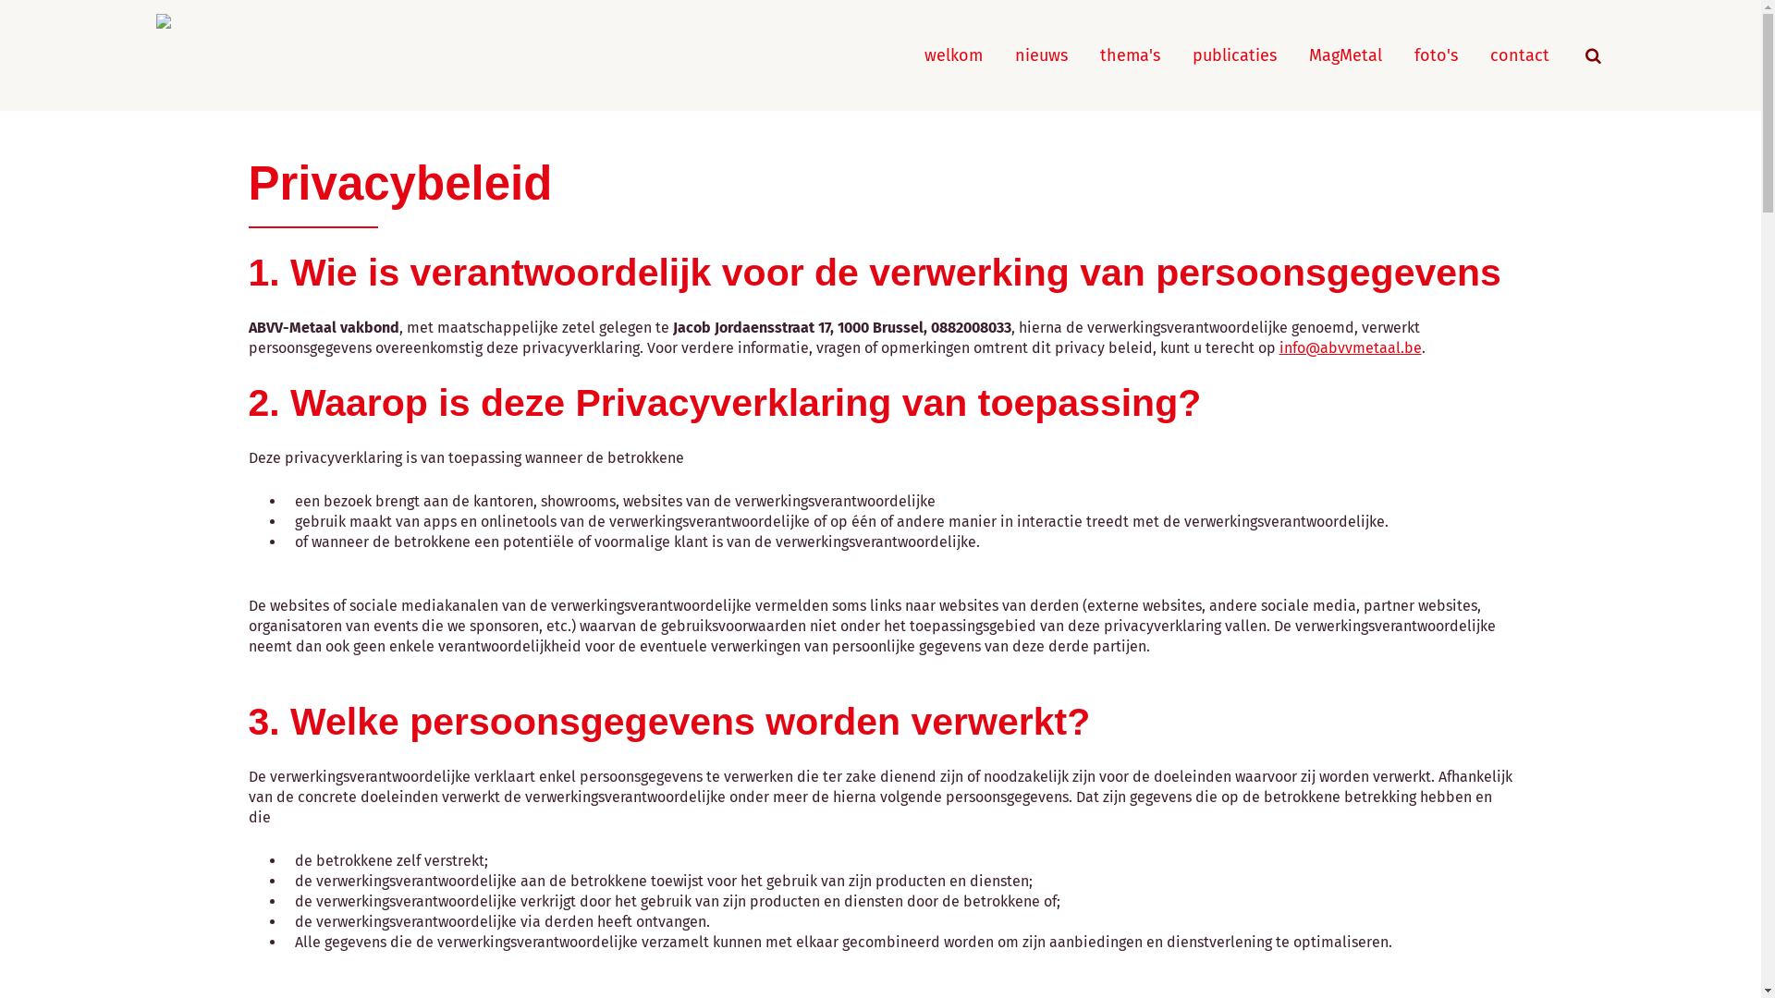  What do you see at coordinates (1520, 55) in the screenshot?
I see `contact` at bounding box center [1520, 55].